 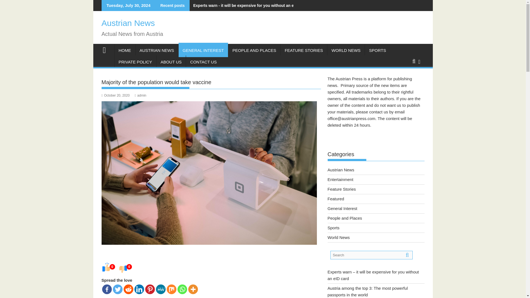 I want to click on PRIVATE POLICY, so click(x=135, y=62).